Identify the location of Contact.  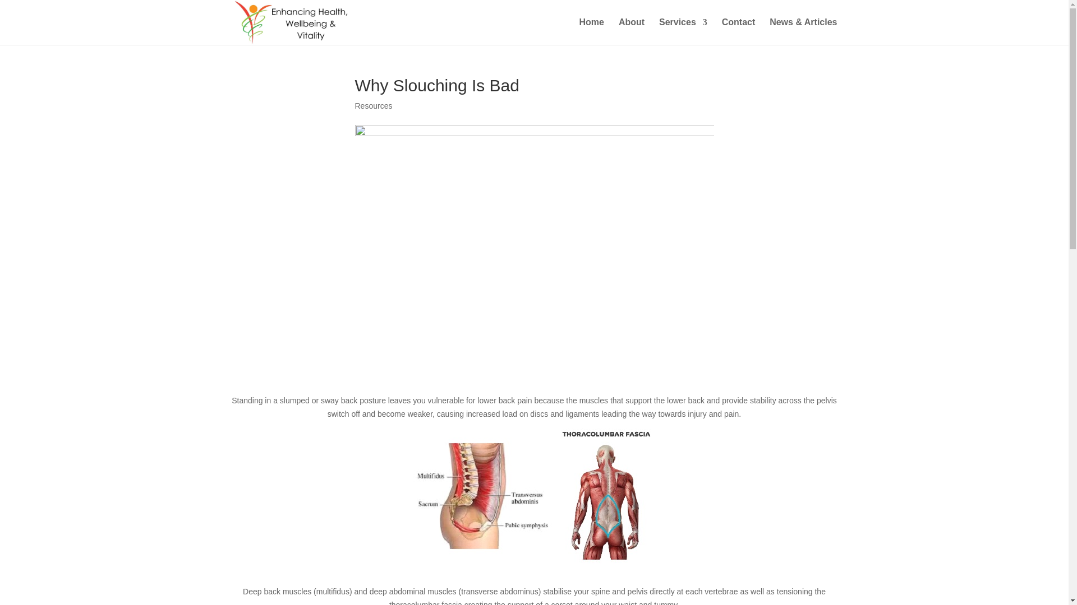
(739, 31).